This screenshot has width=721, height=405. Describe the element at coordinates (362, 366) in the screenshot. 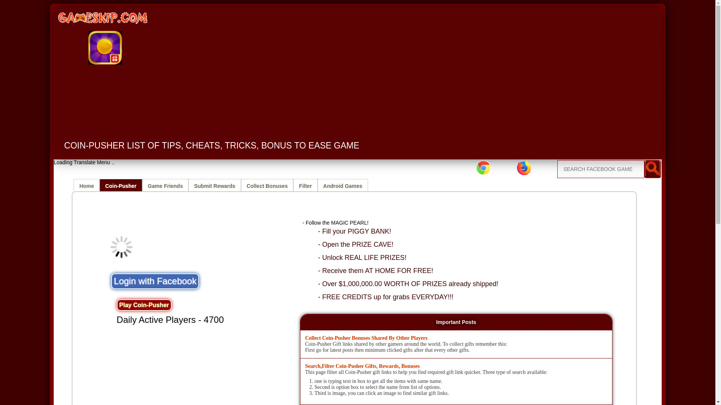

I see `Search,Filter Coin-Pusher Gifts, Rewards, Bonuses` at that location.